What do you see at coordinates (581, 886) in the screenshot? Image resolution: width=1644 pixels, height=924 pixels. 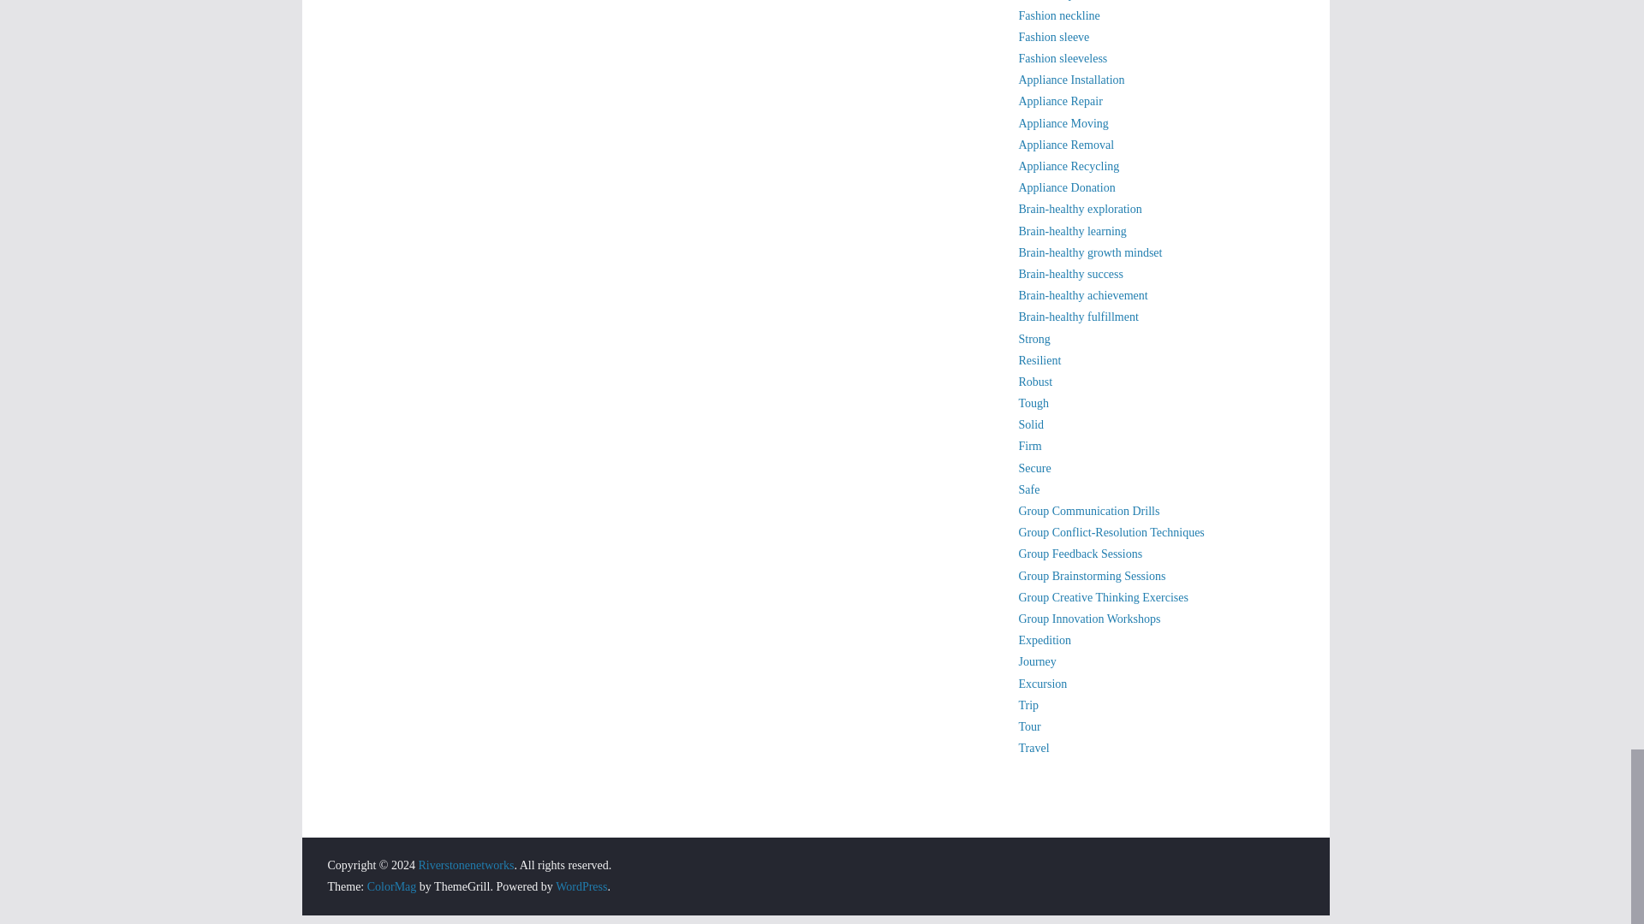 I see `WordPress` at bounding box center [581, 886].